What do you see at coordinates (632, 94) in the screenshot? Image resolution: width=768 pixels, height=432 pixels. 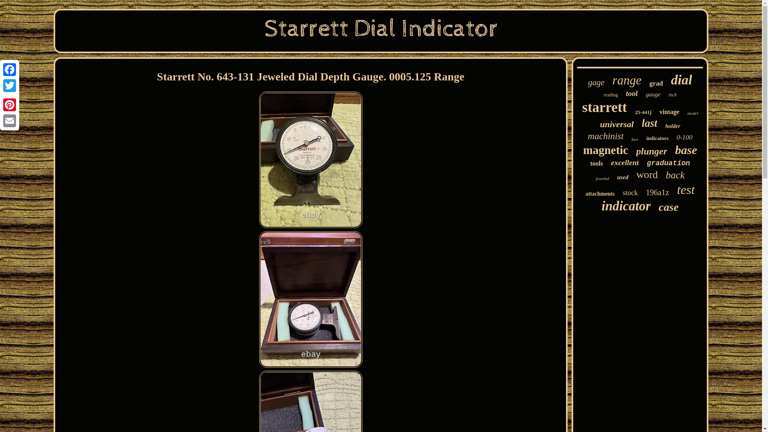 I see `tool` at bounding box center [632, 94].